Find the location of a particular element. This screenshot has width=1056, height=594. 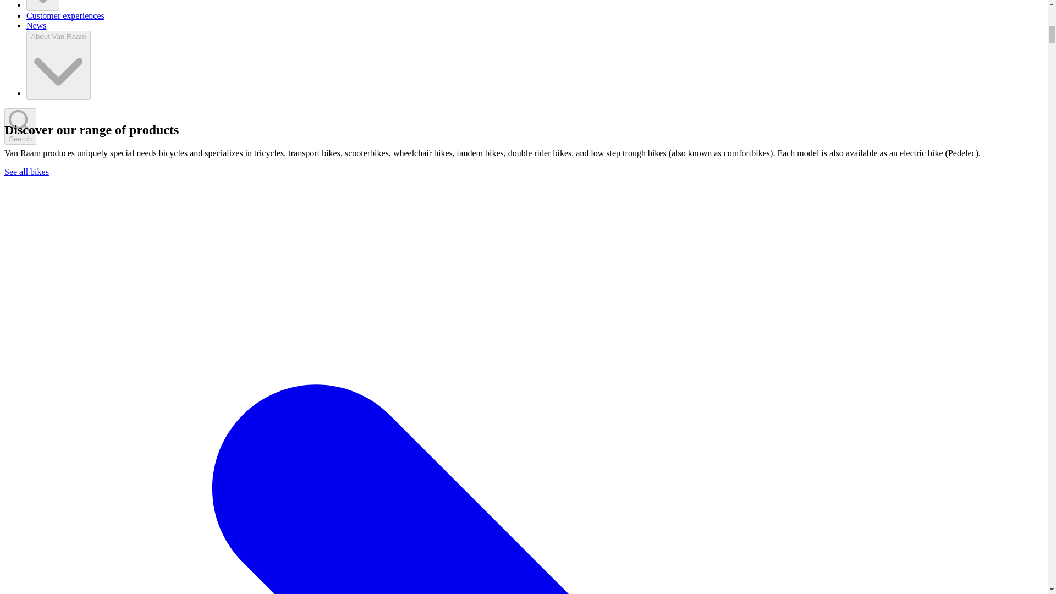

Customer experiences is located at coordinates (65, 15).